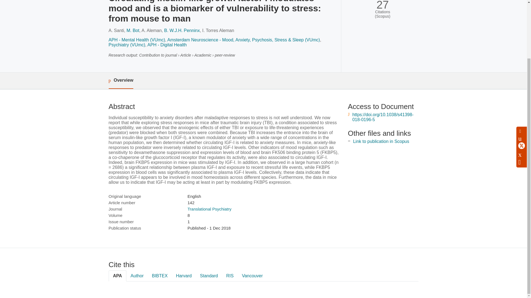 The width and height of the screenshot is (531, 298). What do you see at coordinates (133, 30) in the screenshot?
I see `M. Bot` at bounding box center [133, 30].